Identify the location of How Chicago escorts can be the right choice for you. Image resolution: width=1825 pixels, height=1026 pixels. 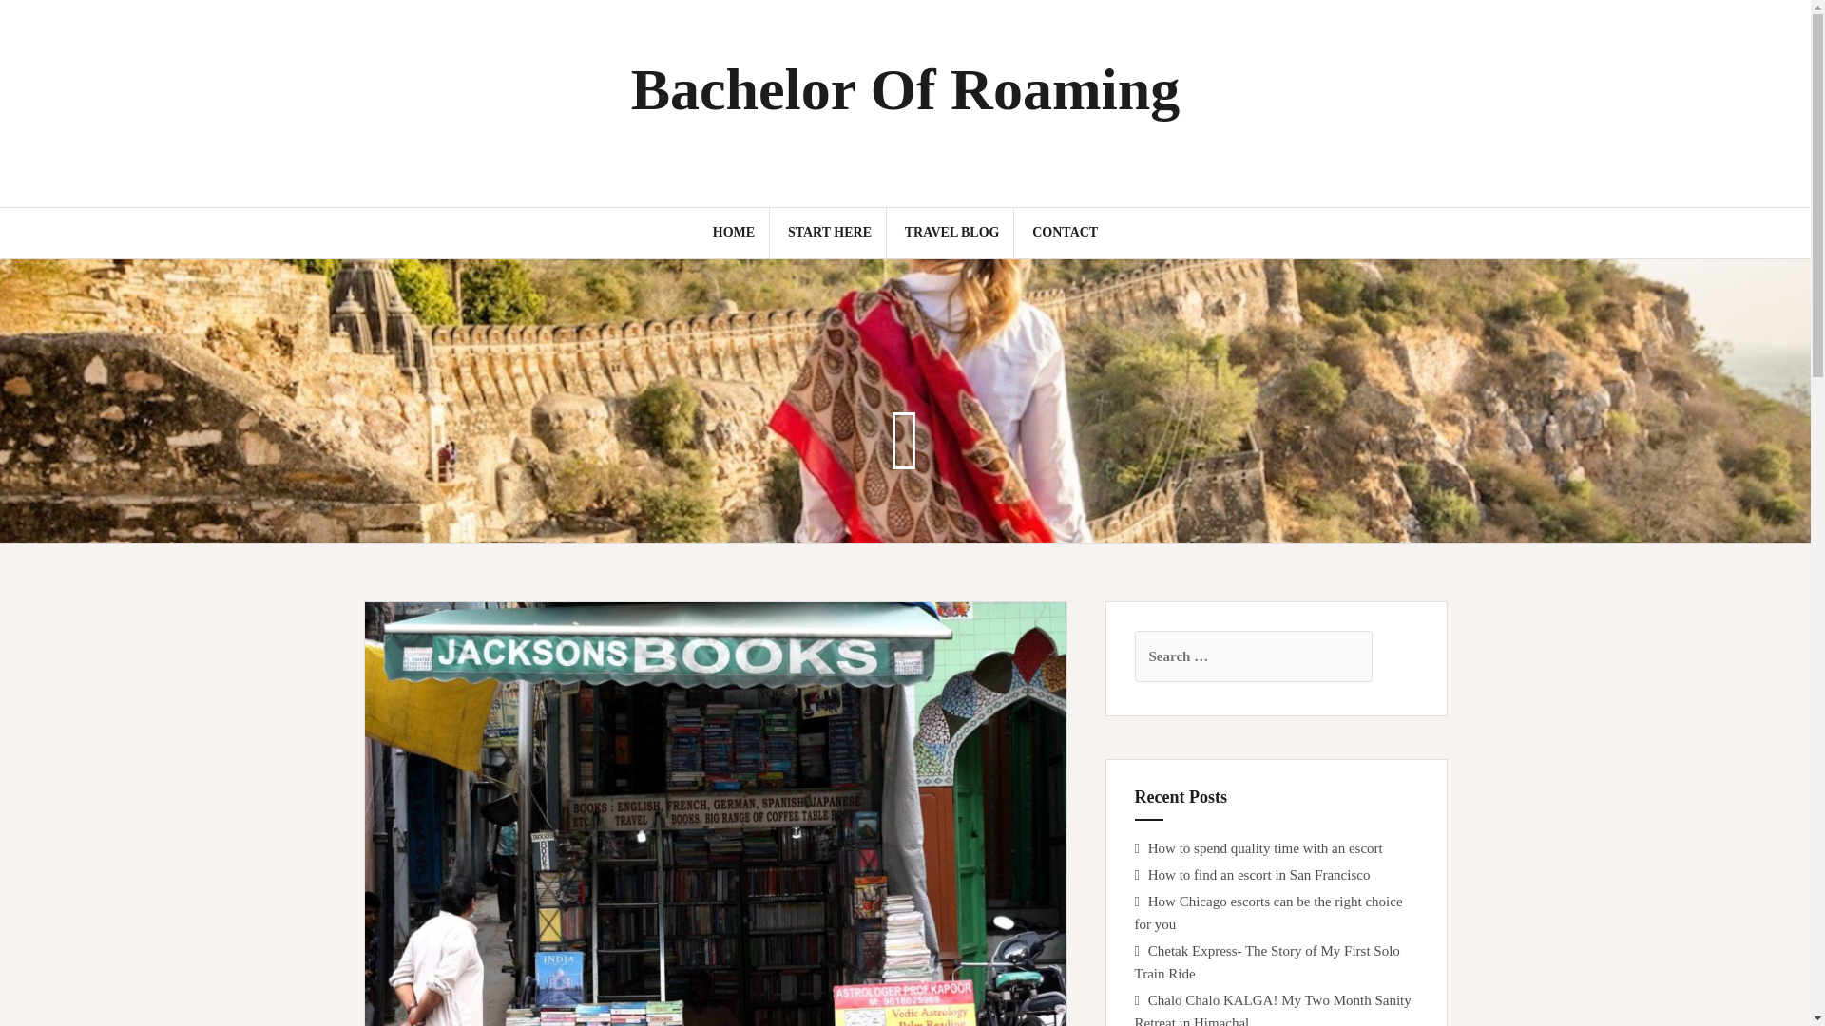
(1269, 912).